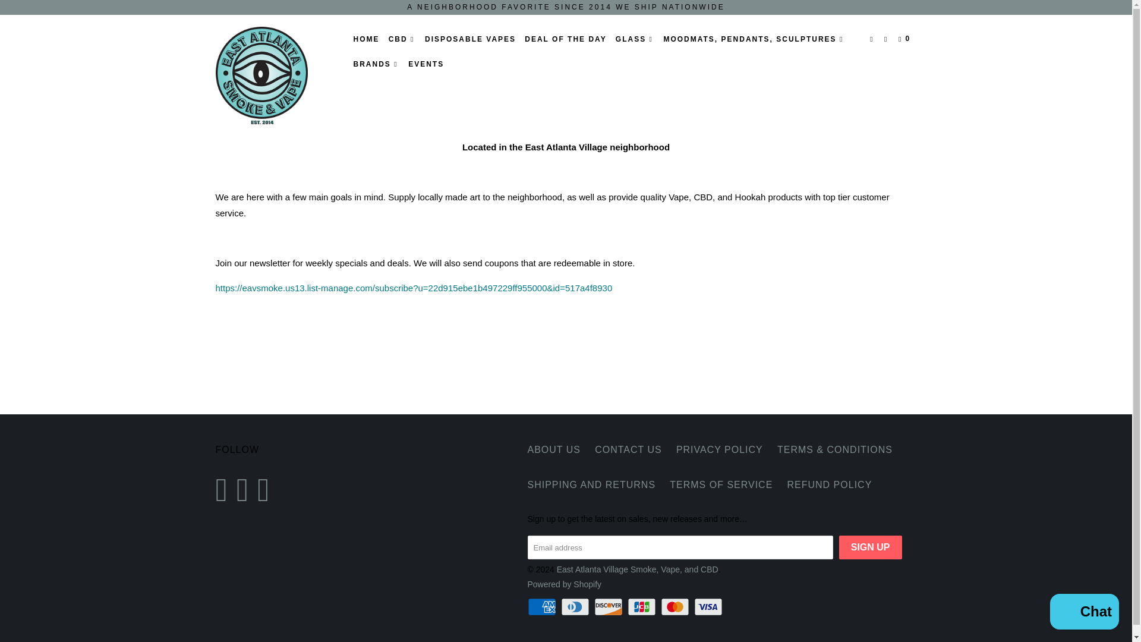 This screenshot has width=1141, height=642. What do you see at coordinates (1084, 613) in the screenshot?
I see `Shopify online store chat` at bounding box center [1084, 613].